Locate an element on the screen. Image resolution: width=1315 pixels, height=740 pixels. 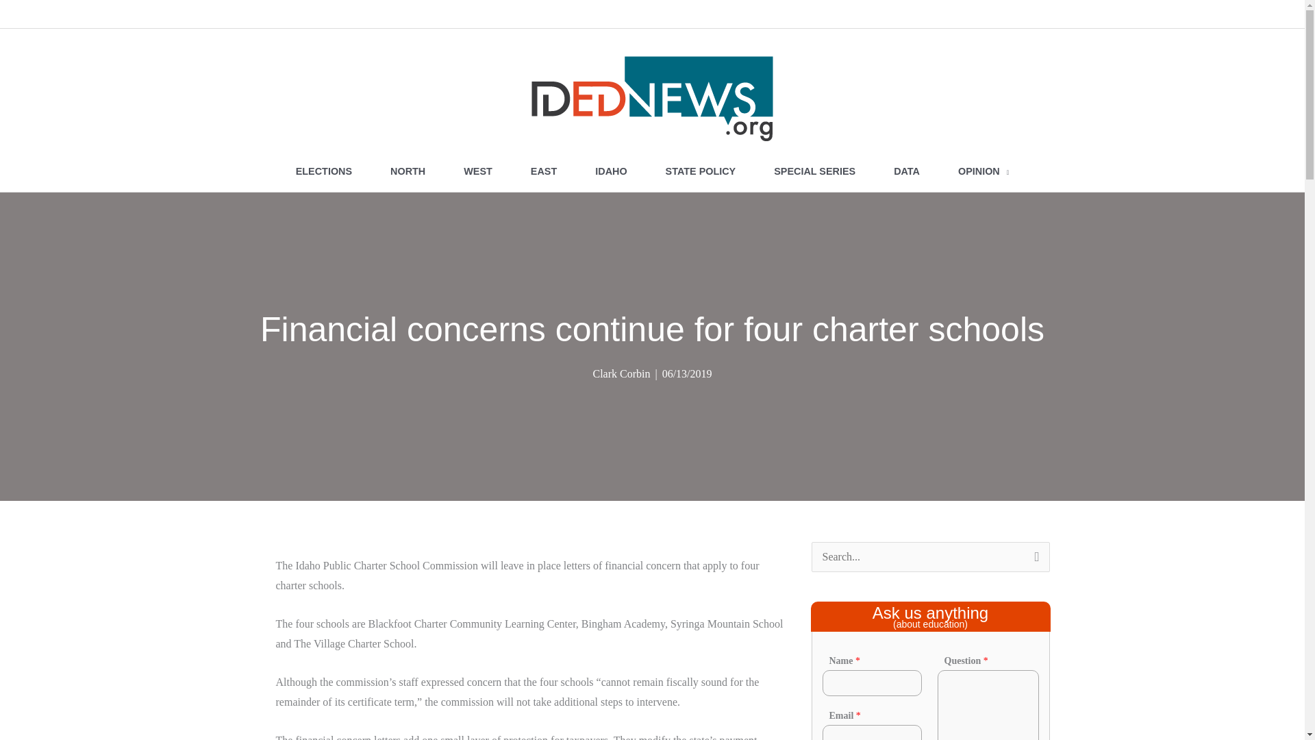
STATE POLICY is located at coordinates (701, 171).